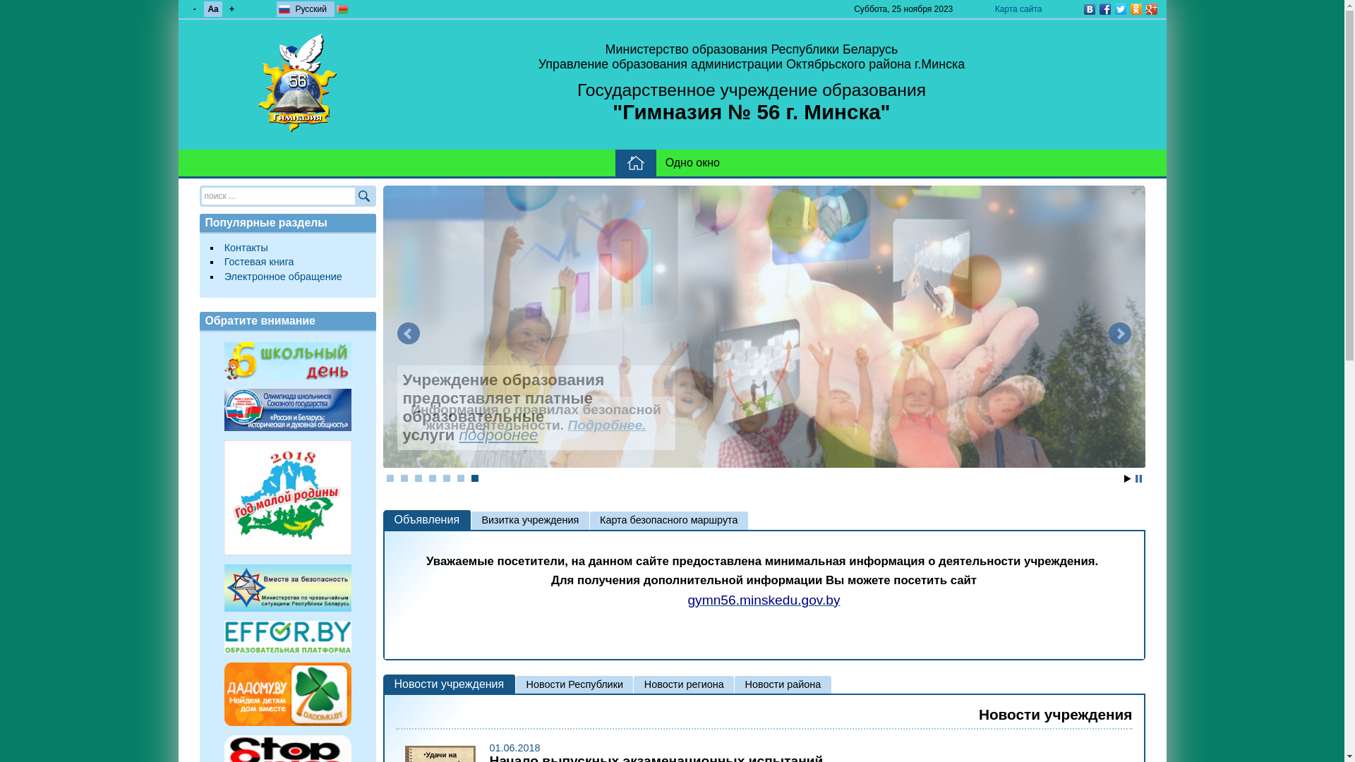 The height and width of the screenshot is (762, 1355). I want to click on +, so click(231, 9).